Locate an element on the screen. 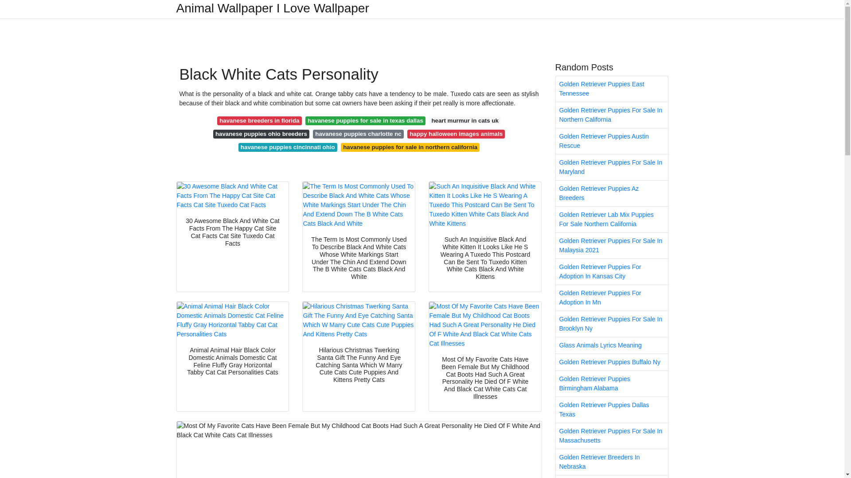 The height and width of the screenshot is (478, 851). Golden Retriever Puppies For Sale In Maryland is located at coordinates (612, 167).